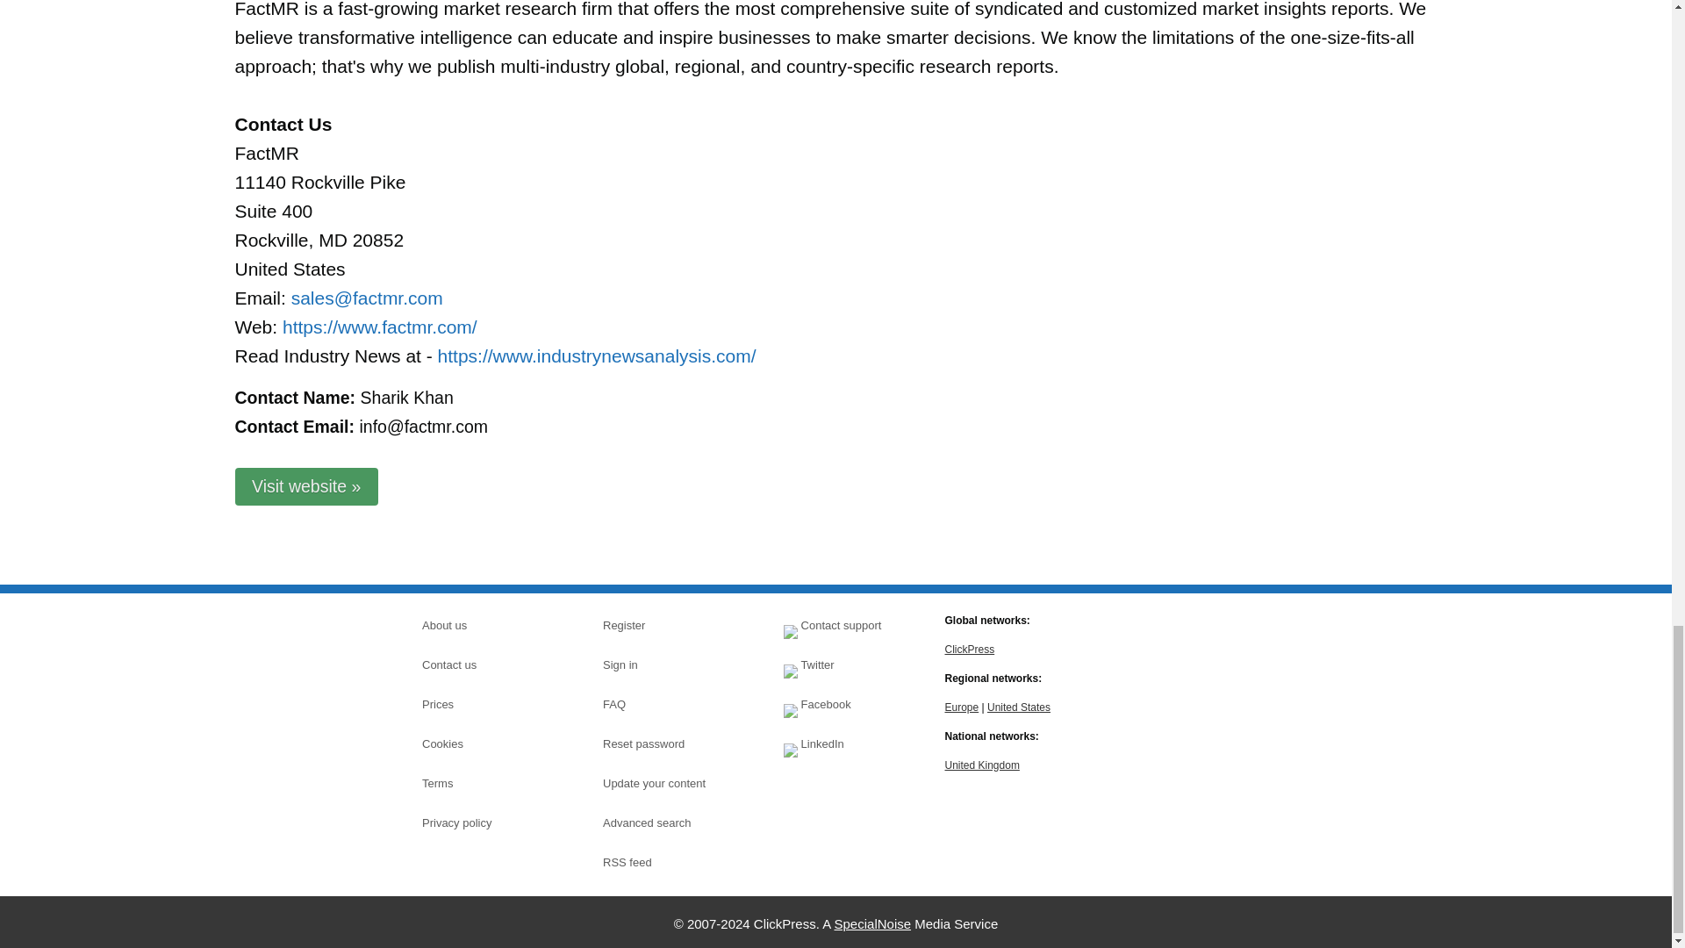 This screenshot has width=1685, height=948. What do you see at coordinates (483, 665) in the screenshot?
I see `Contact us` at bounding box center [483, 665].